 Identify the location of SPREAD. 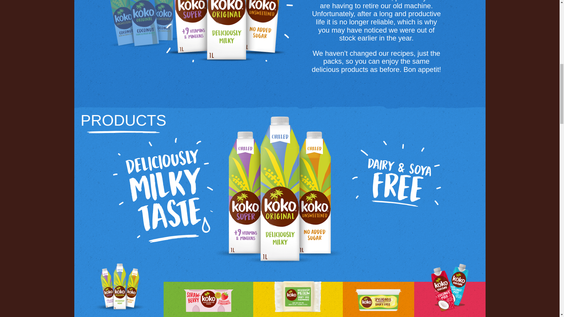
(378, 299).